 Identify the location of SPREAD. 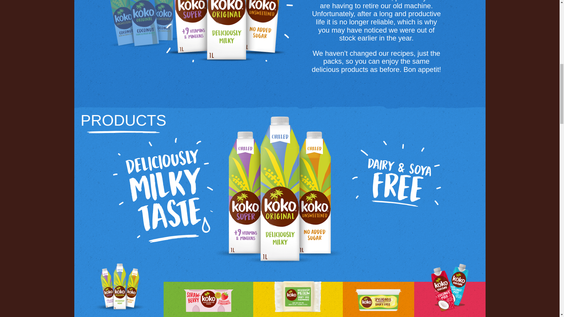
(378, 299).